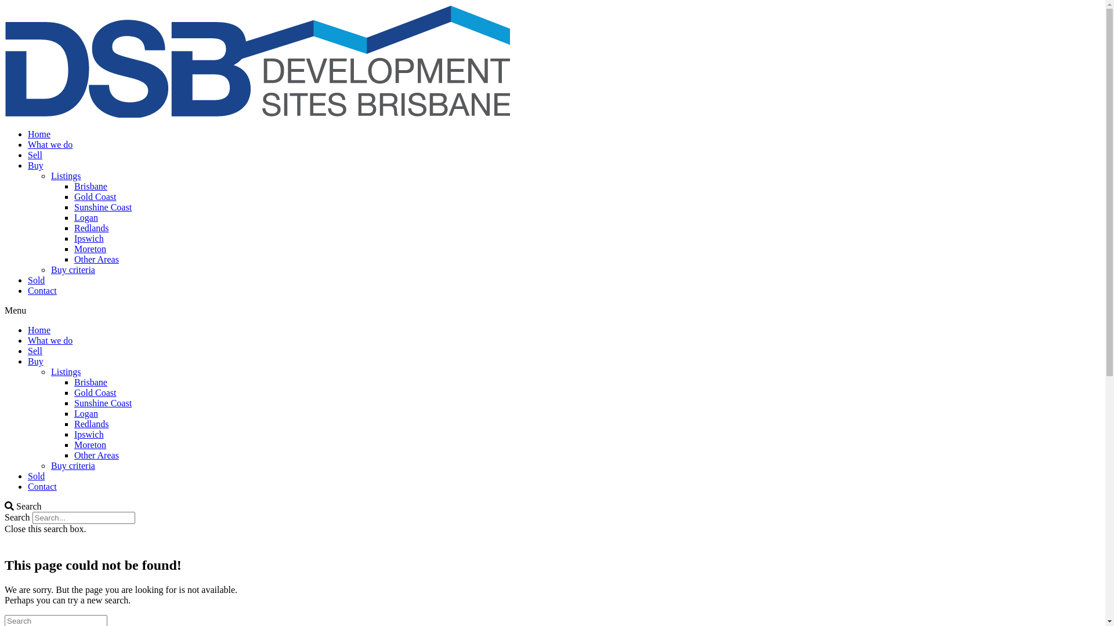 The width and height of the screenshot is (1114, 626). Describe the element at coordinates (36, 166) in the screenshot. I see `Buy` at that location.